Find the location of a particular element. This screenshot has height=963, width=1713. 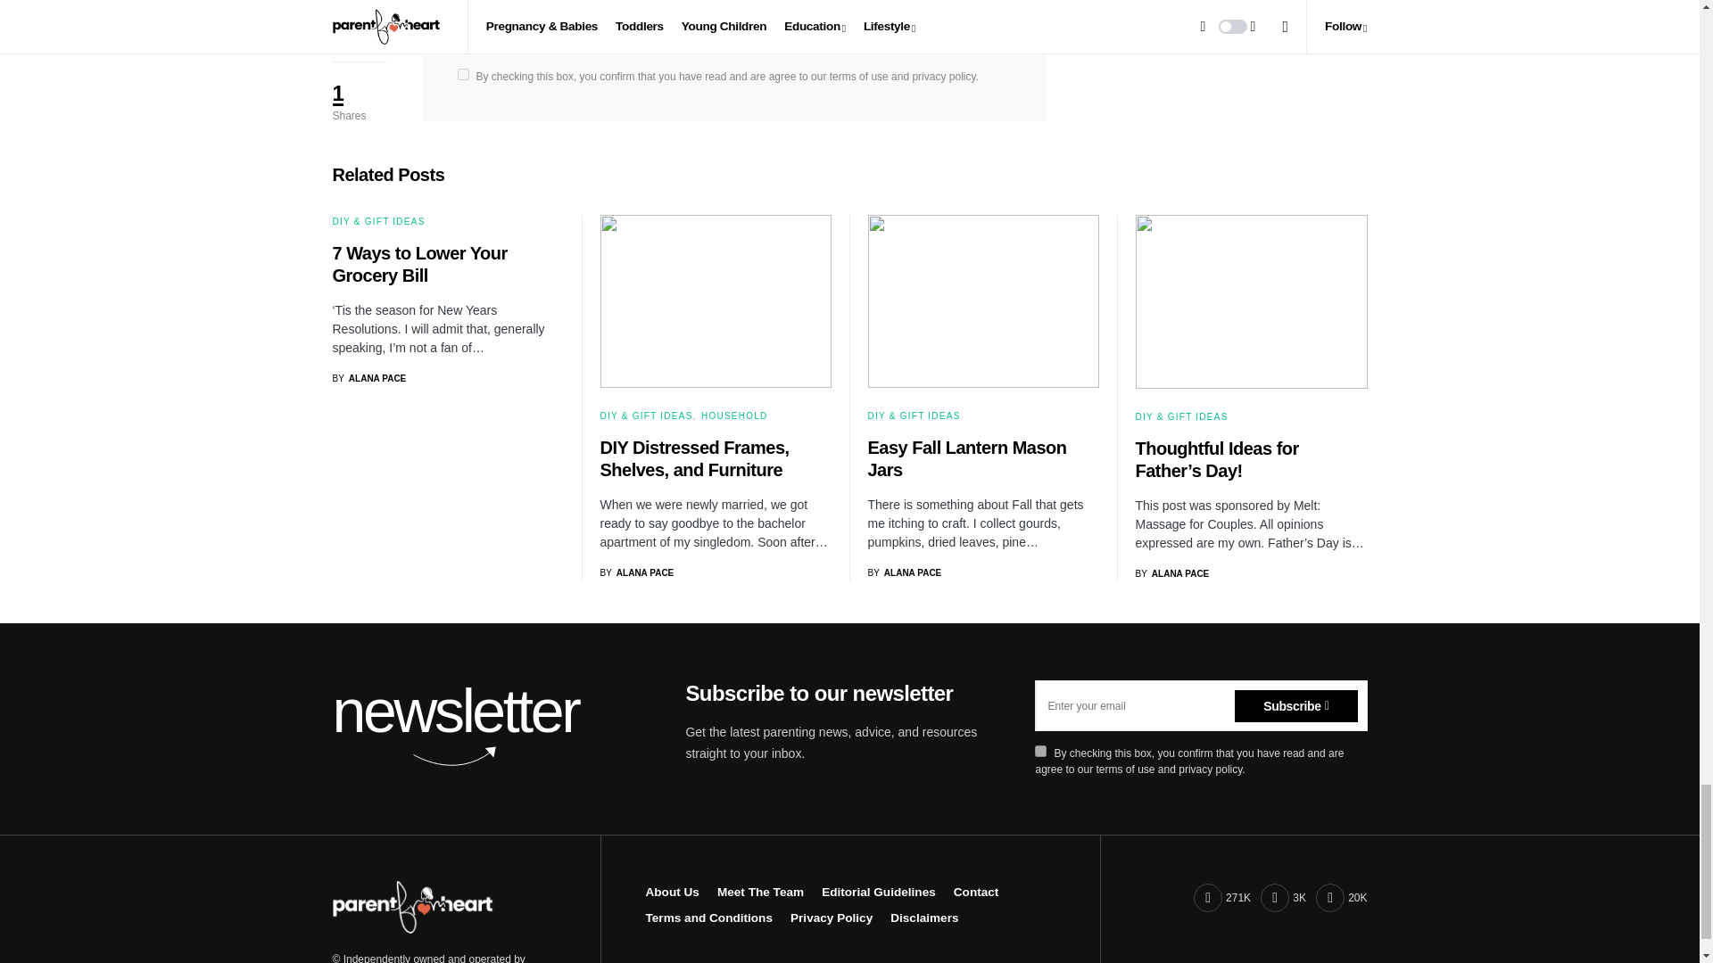

on is located at coordinates (1040, 751).